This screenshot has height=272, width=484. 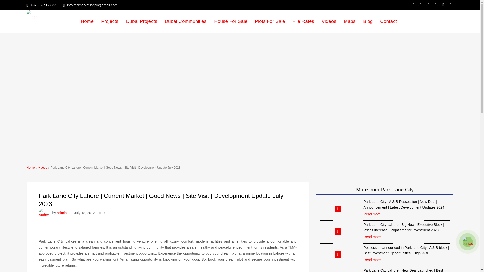 I want to click on Plots For Sale, so click(x=270, y=21).